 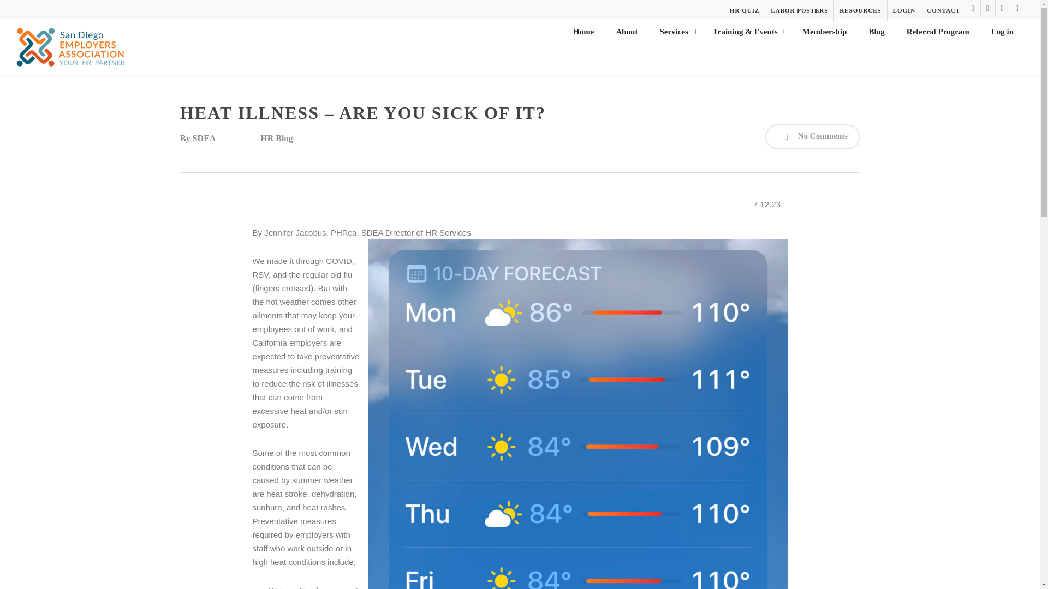 I want to click on HR QUIZ, so click(x=745, y=10).